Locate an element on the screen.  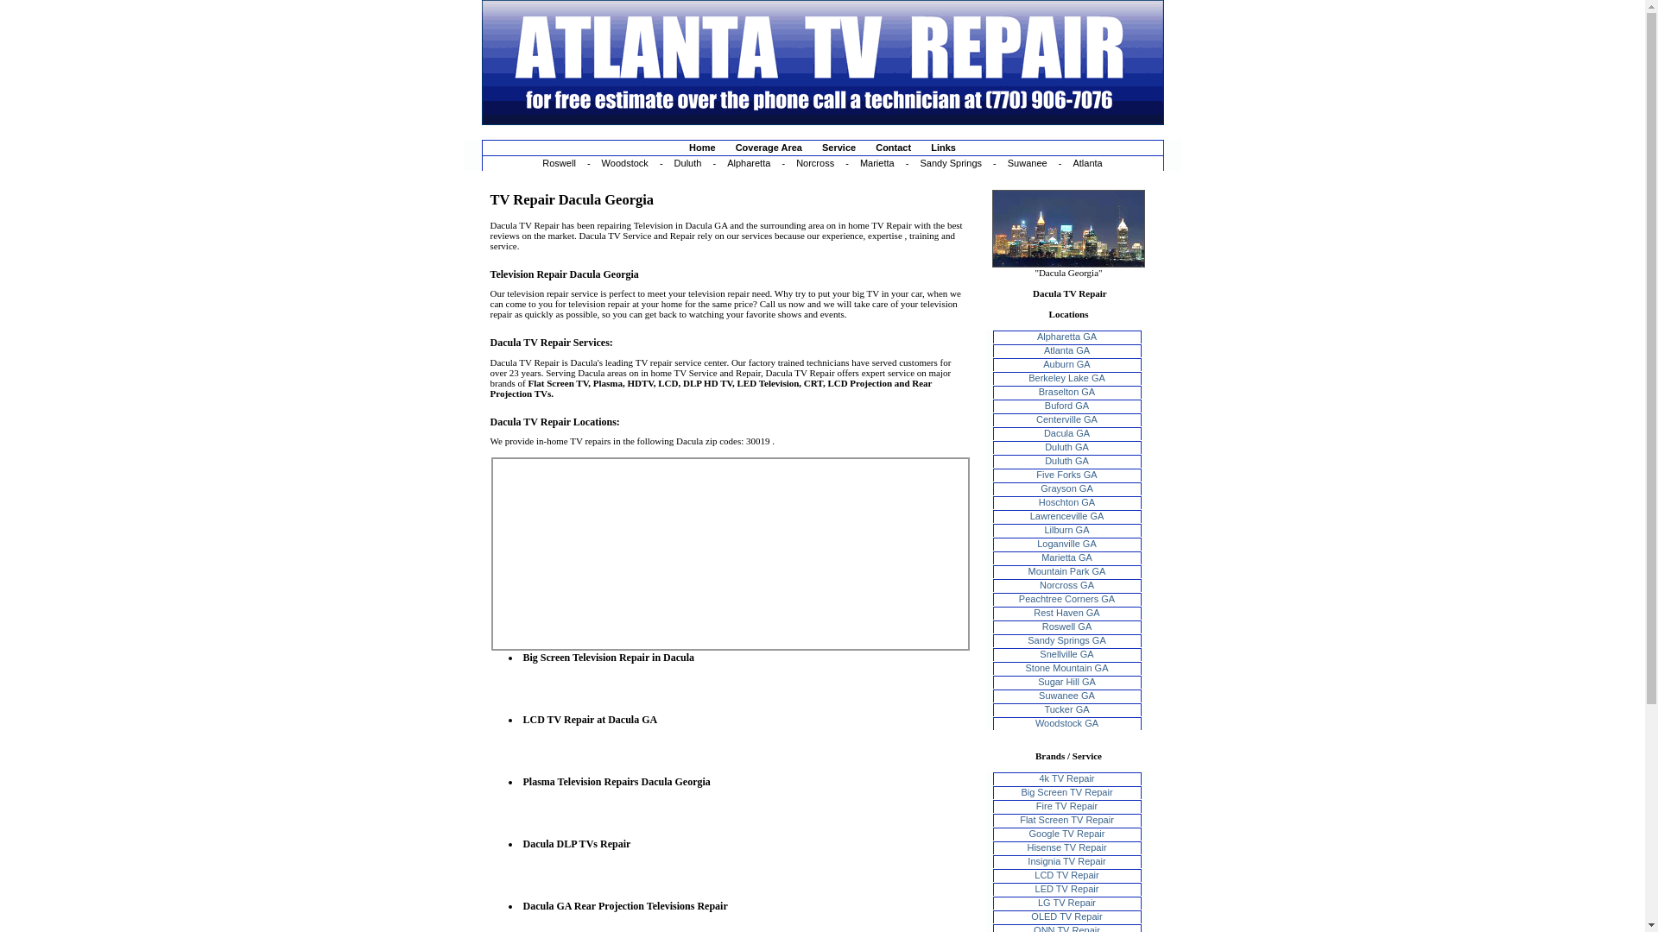
Duluth is located at coordinates (688, 162).